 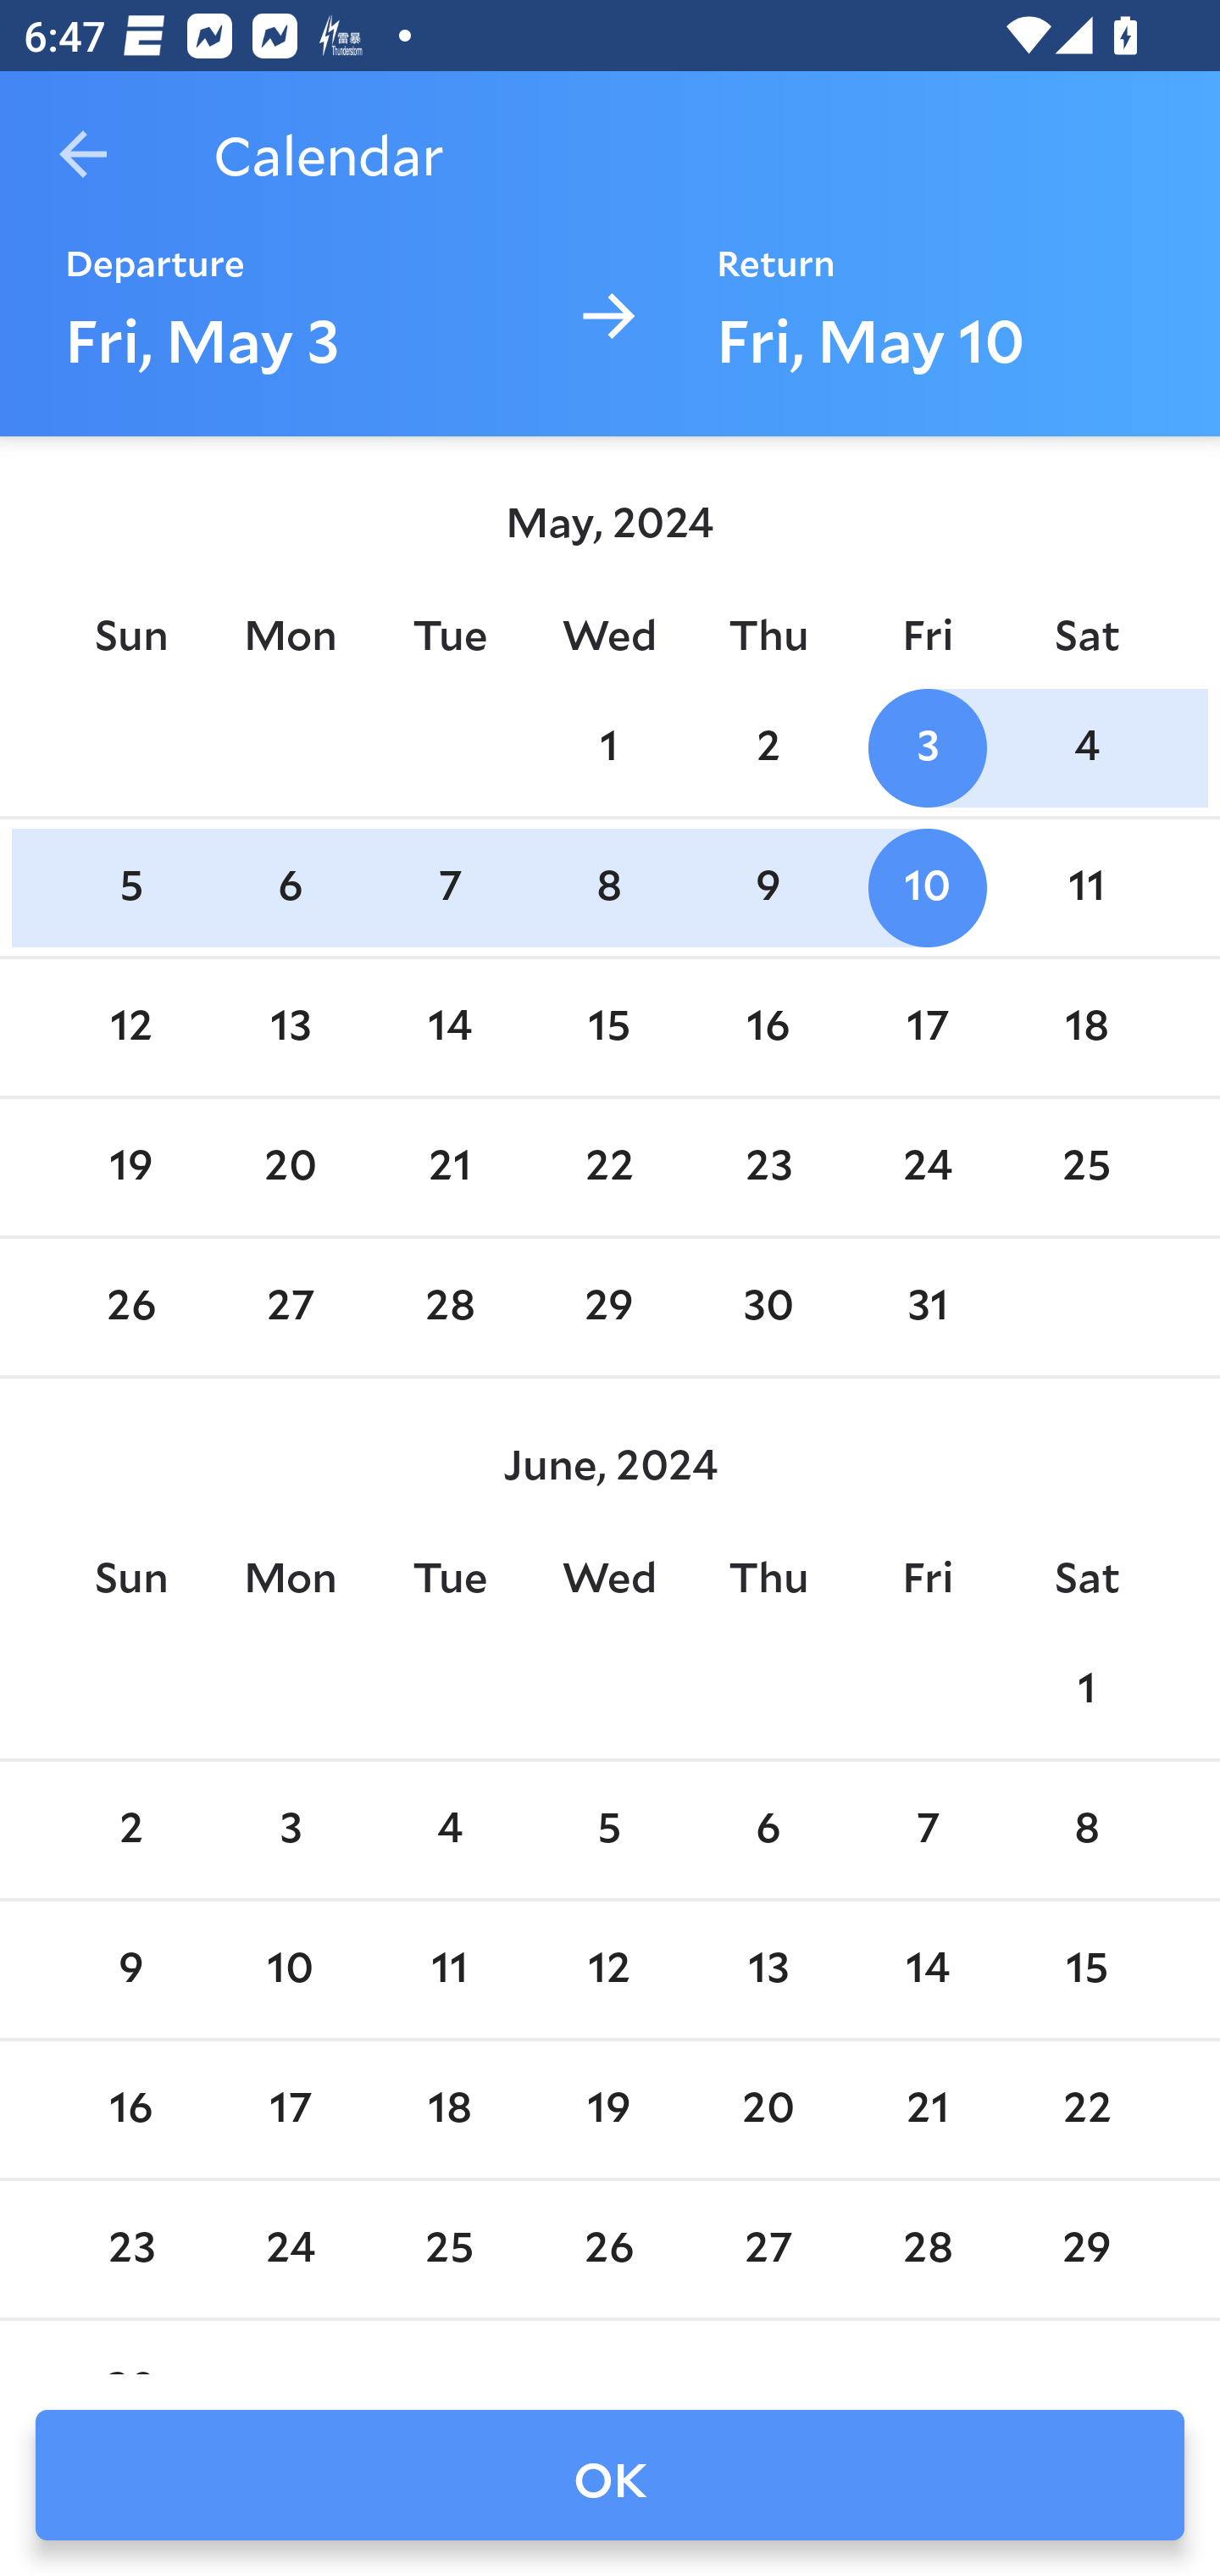 What do you see at coordinates (927, 1308) in the screenshot?
I see `31` at bounding box center [927, 1308].